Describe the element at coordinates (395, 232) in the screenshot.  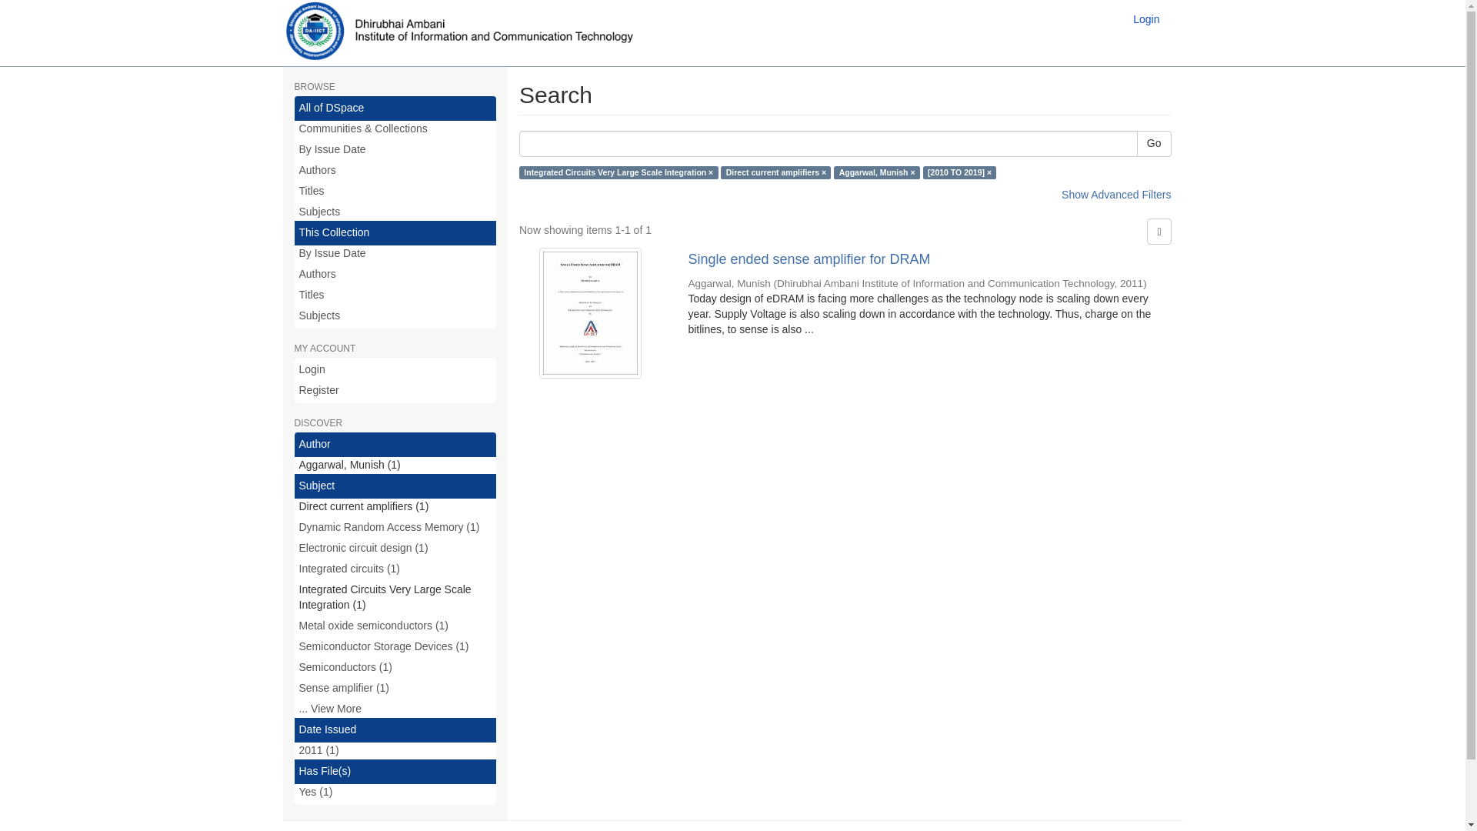
I see `This Collection` at that location.